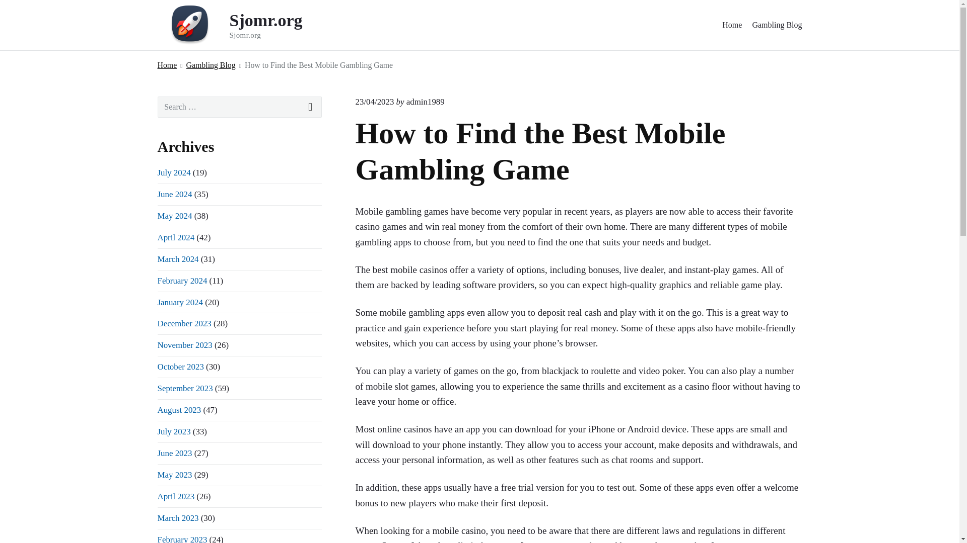  What do you see at coordinates (243, 25) in the screenshot?
I see `March 2023` at bounding box center [243, 25].